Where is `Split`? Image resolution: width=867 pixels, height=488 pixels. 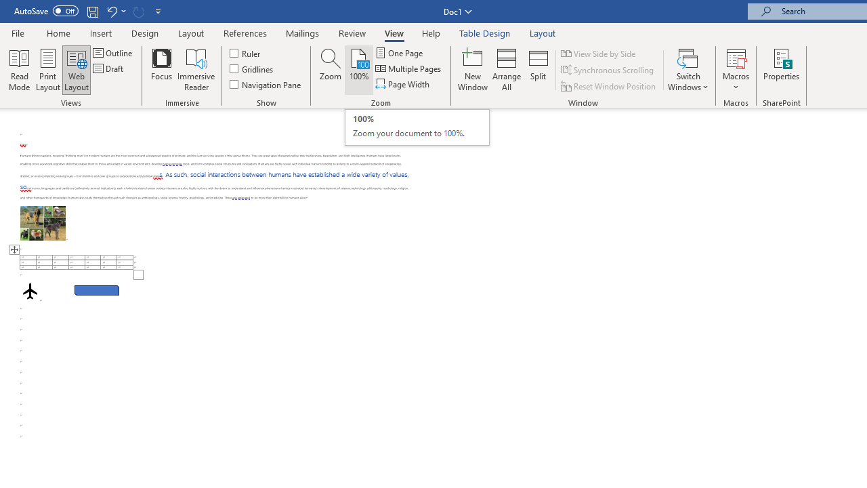 Split is located at coordinates (736, 57).